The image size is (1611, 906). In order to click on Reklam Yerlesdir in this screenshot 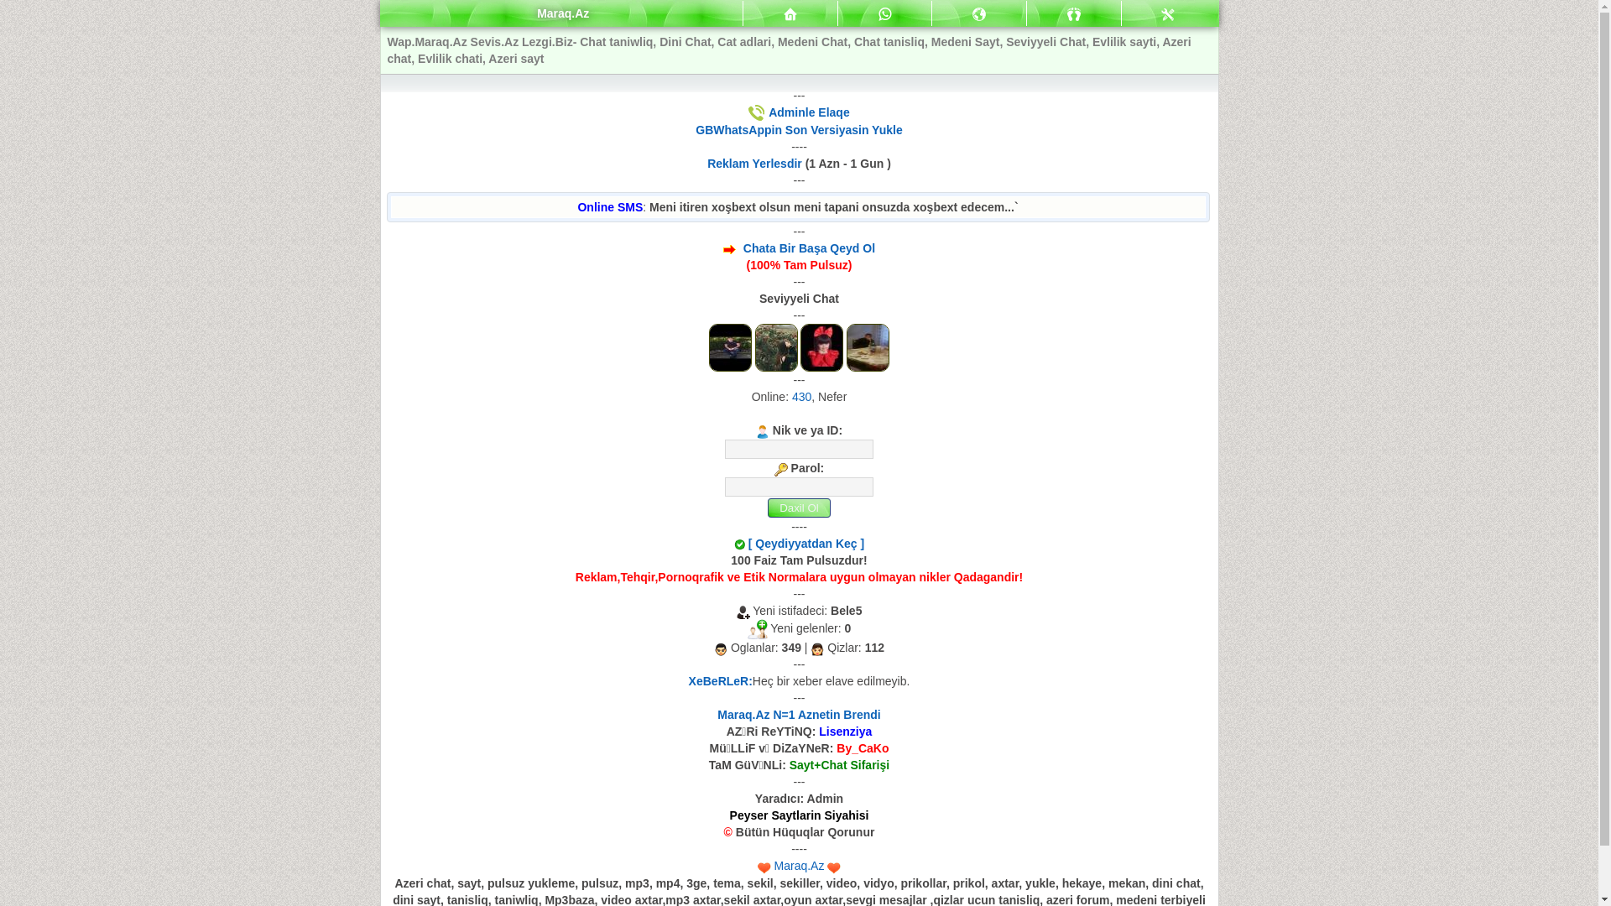, I will do `click(755, 163)`.